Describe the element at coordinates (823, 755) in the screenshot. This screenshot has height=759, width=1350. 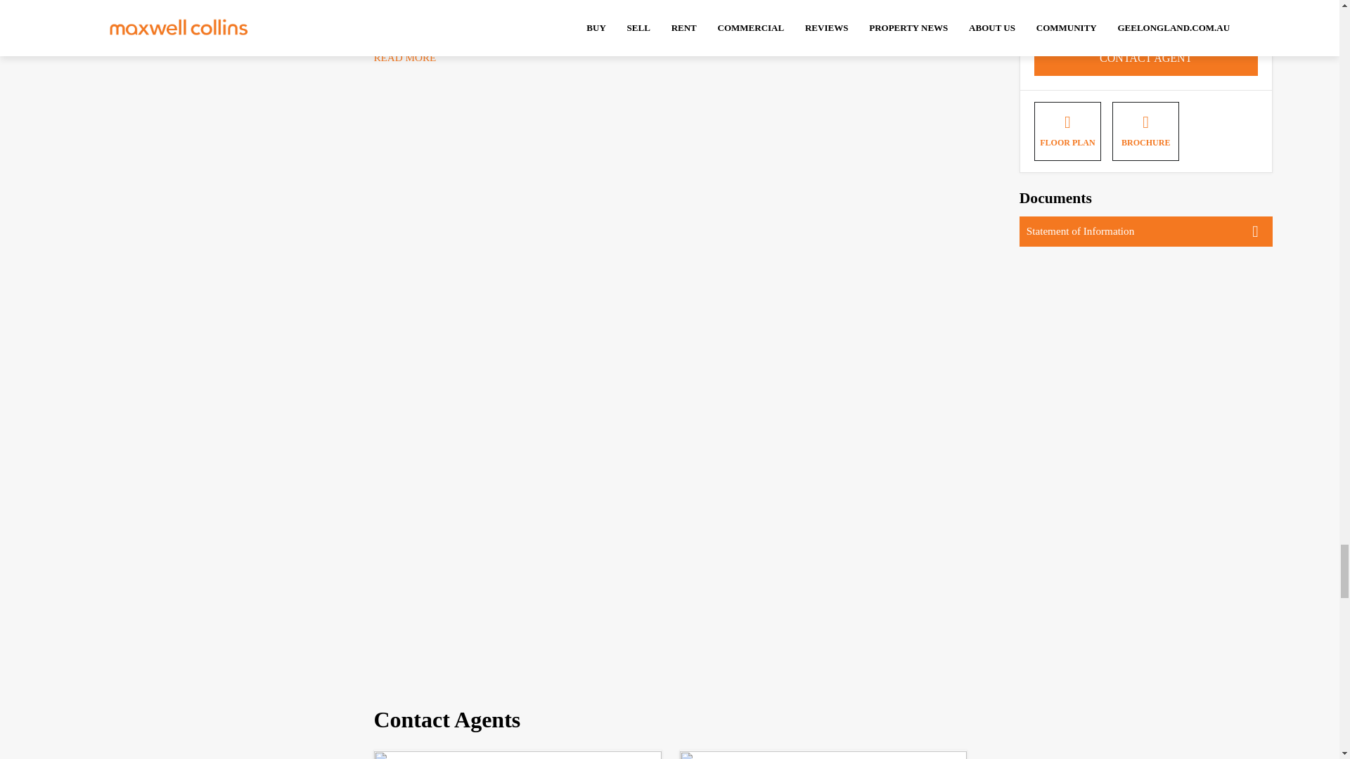
I see `Shaun Carroll` at that location.